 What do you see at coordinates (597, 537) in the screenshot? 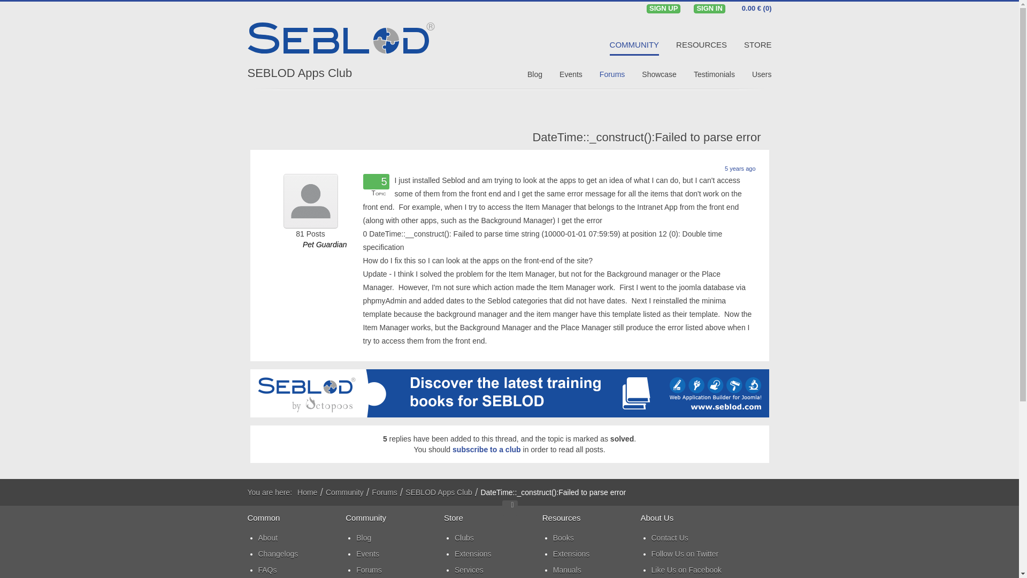
I see `Books` at bounding box center [597, 537].